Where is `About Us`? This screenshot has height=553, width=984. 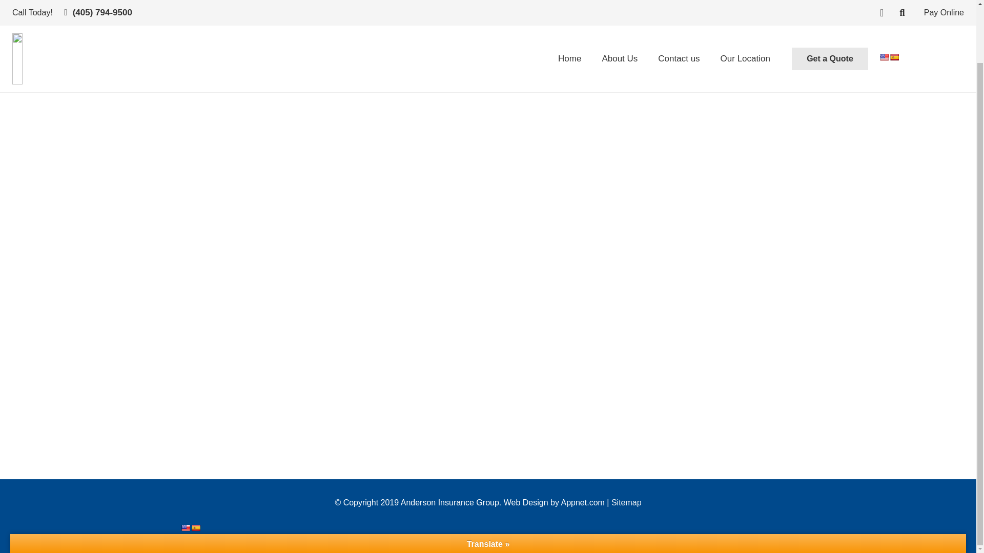 About Us is located at coordinates (619, 14).